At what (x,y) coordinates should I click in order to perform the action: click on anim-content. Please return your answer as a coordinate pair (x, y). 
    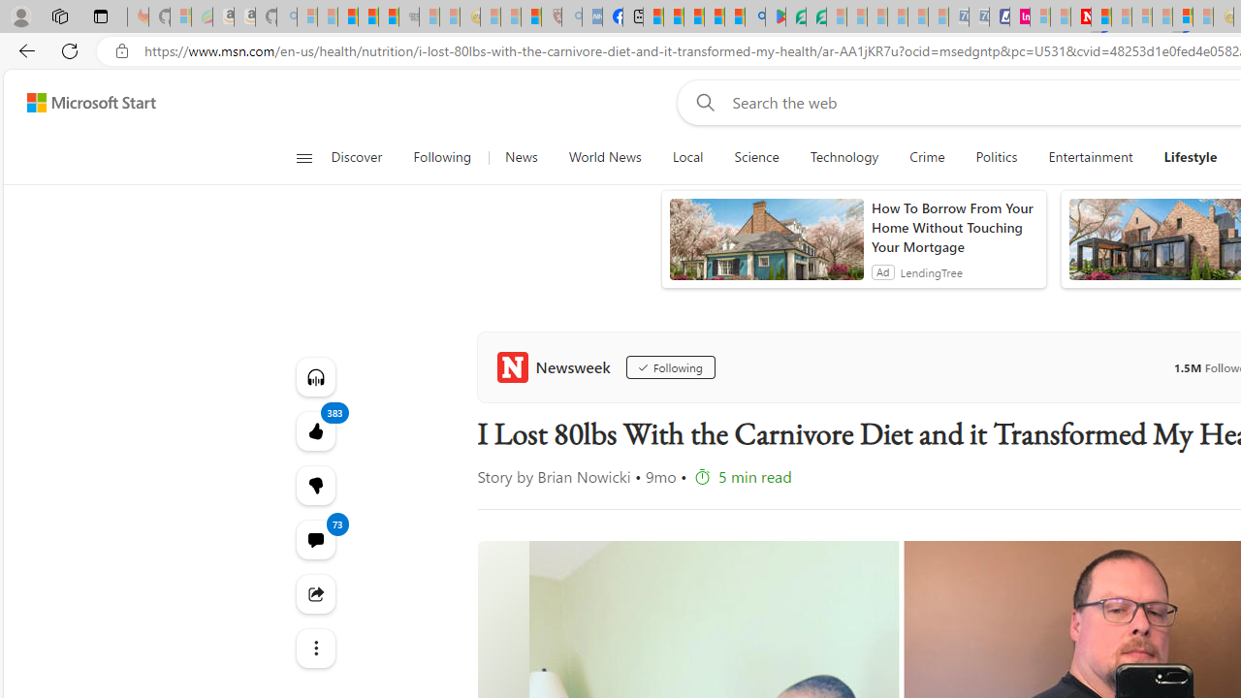
    Looking at the image, I should click on (766, 247).